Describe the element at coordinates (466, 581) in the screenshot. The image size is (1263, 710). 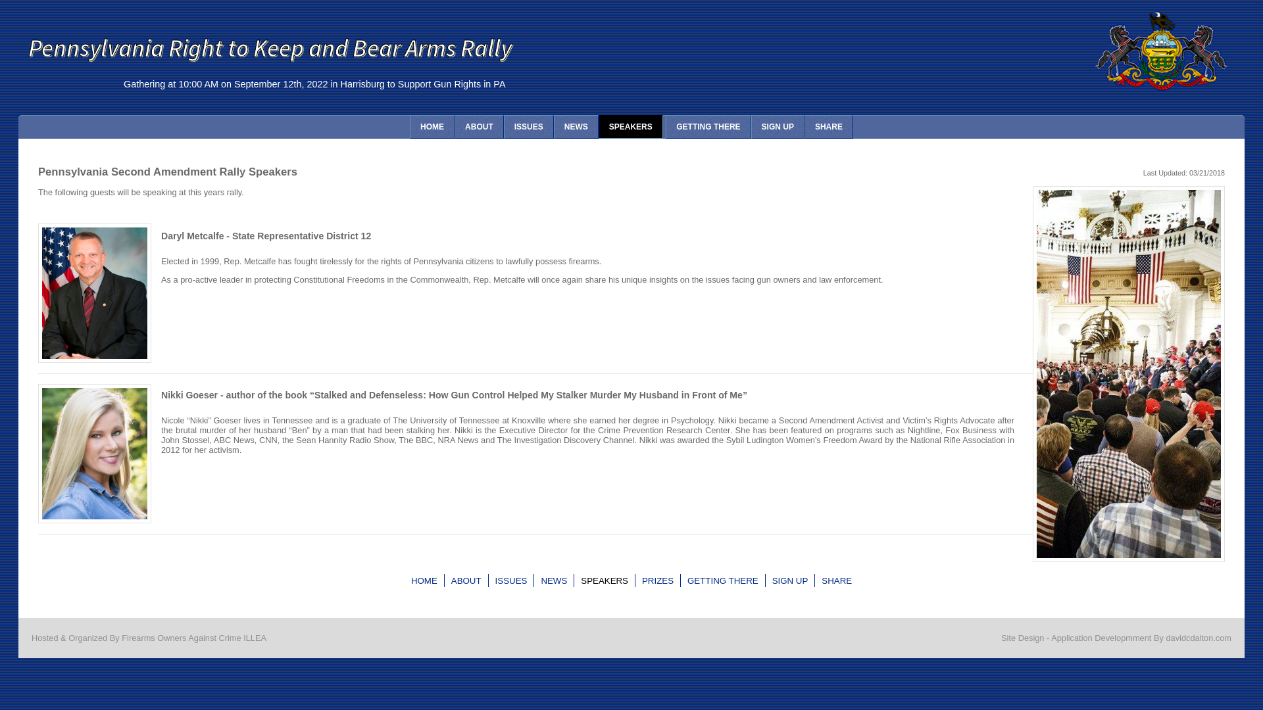
I see `ABOUT` at that location.